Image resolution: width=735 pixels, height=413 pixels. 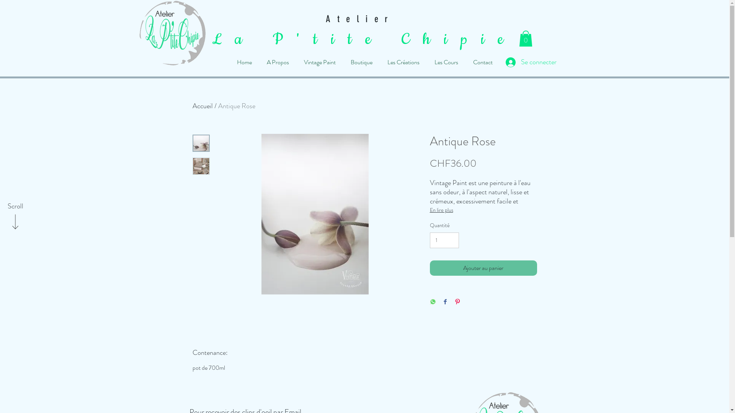 What do you see at coordinates (446, 62) in the screenshot?
I see `Les Cours` at bounding box center [446, 62].